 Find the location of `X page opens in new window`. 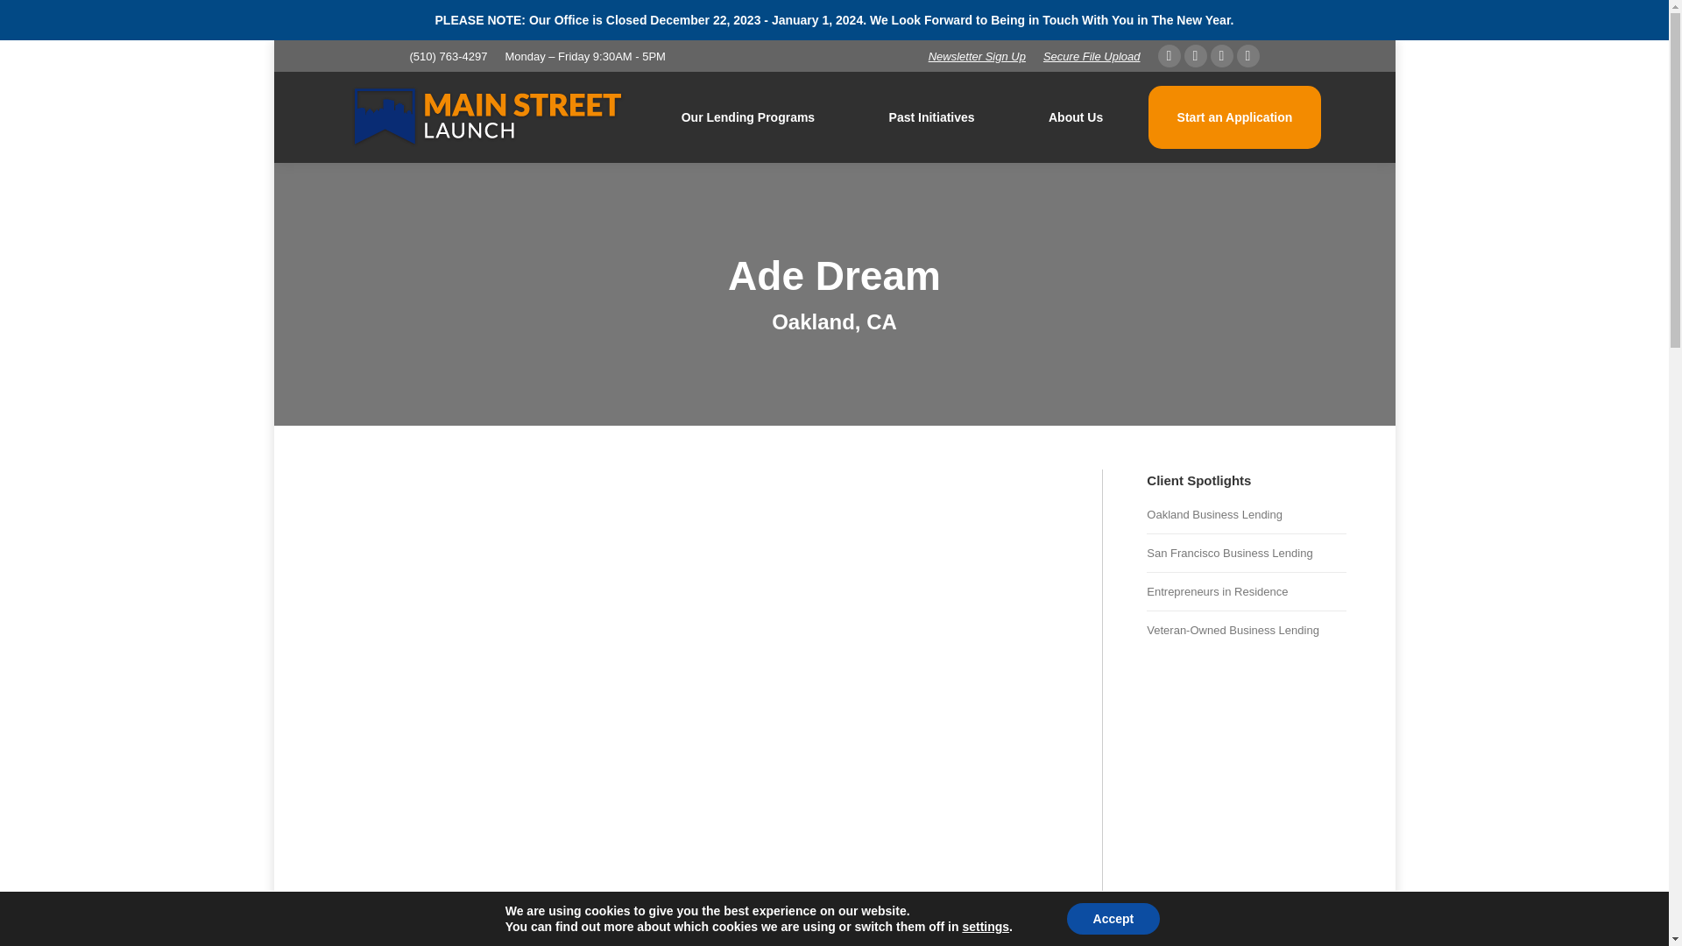

X page opens in new window is located at coordinates (1195, 55).